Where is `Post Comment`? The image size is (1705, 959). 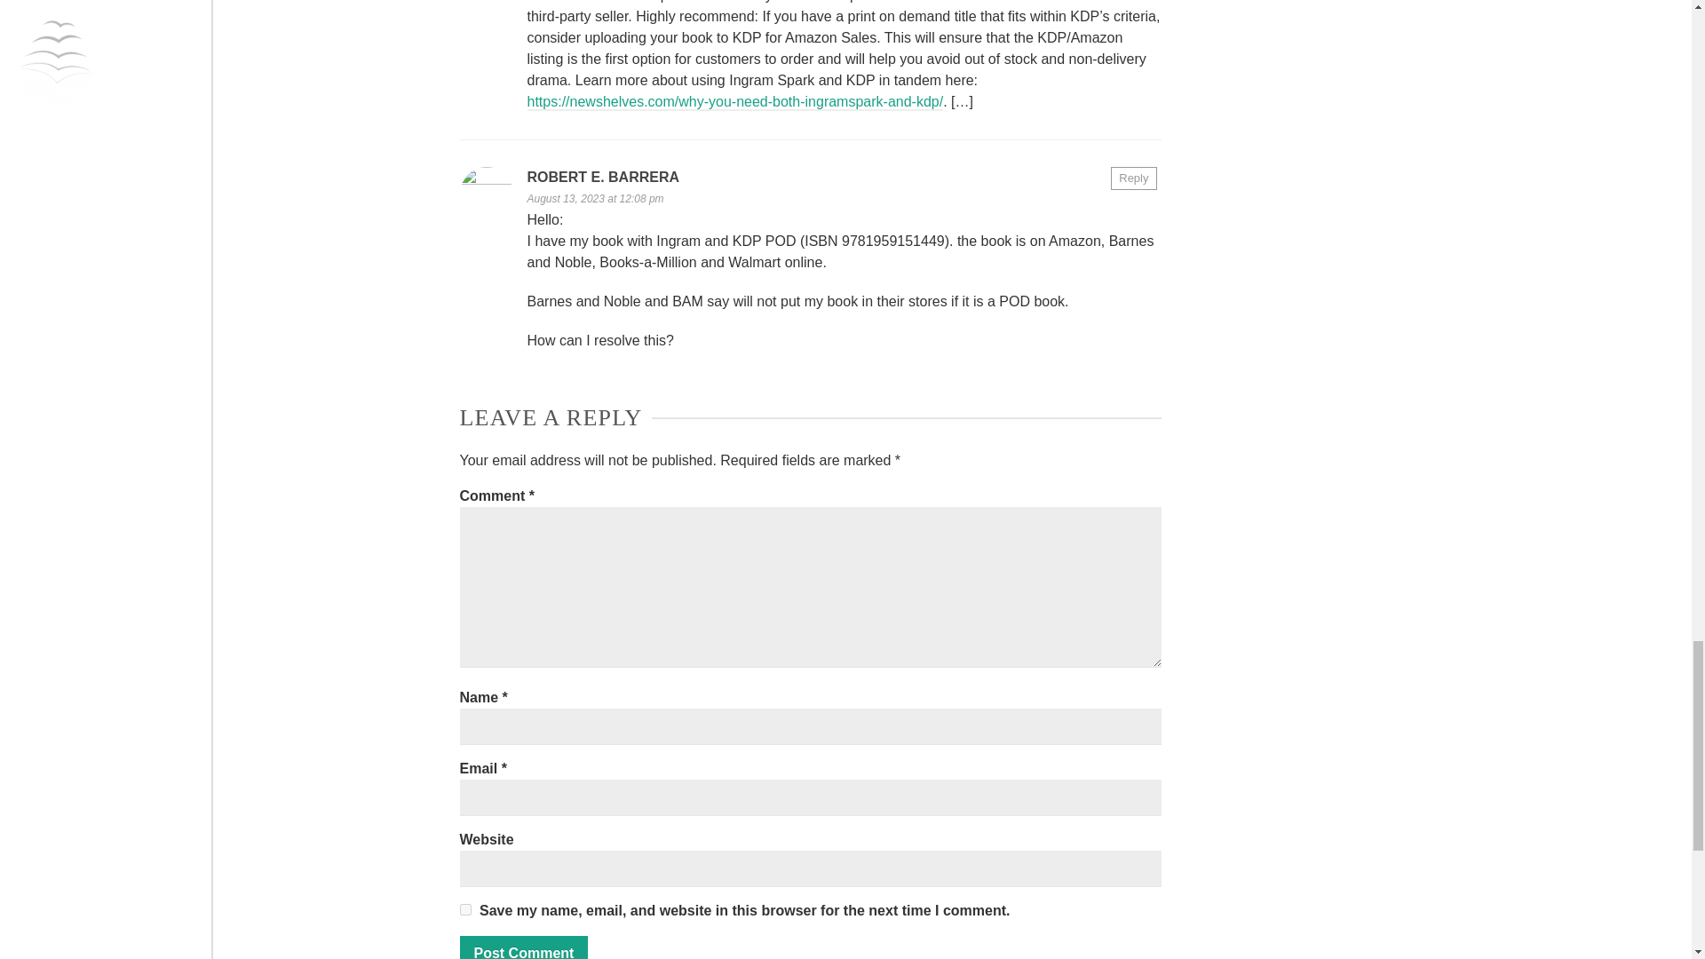 Post Comment is located at coordinates (524, 947).